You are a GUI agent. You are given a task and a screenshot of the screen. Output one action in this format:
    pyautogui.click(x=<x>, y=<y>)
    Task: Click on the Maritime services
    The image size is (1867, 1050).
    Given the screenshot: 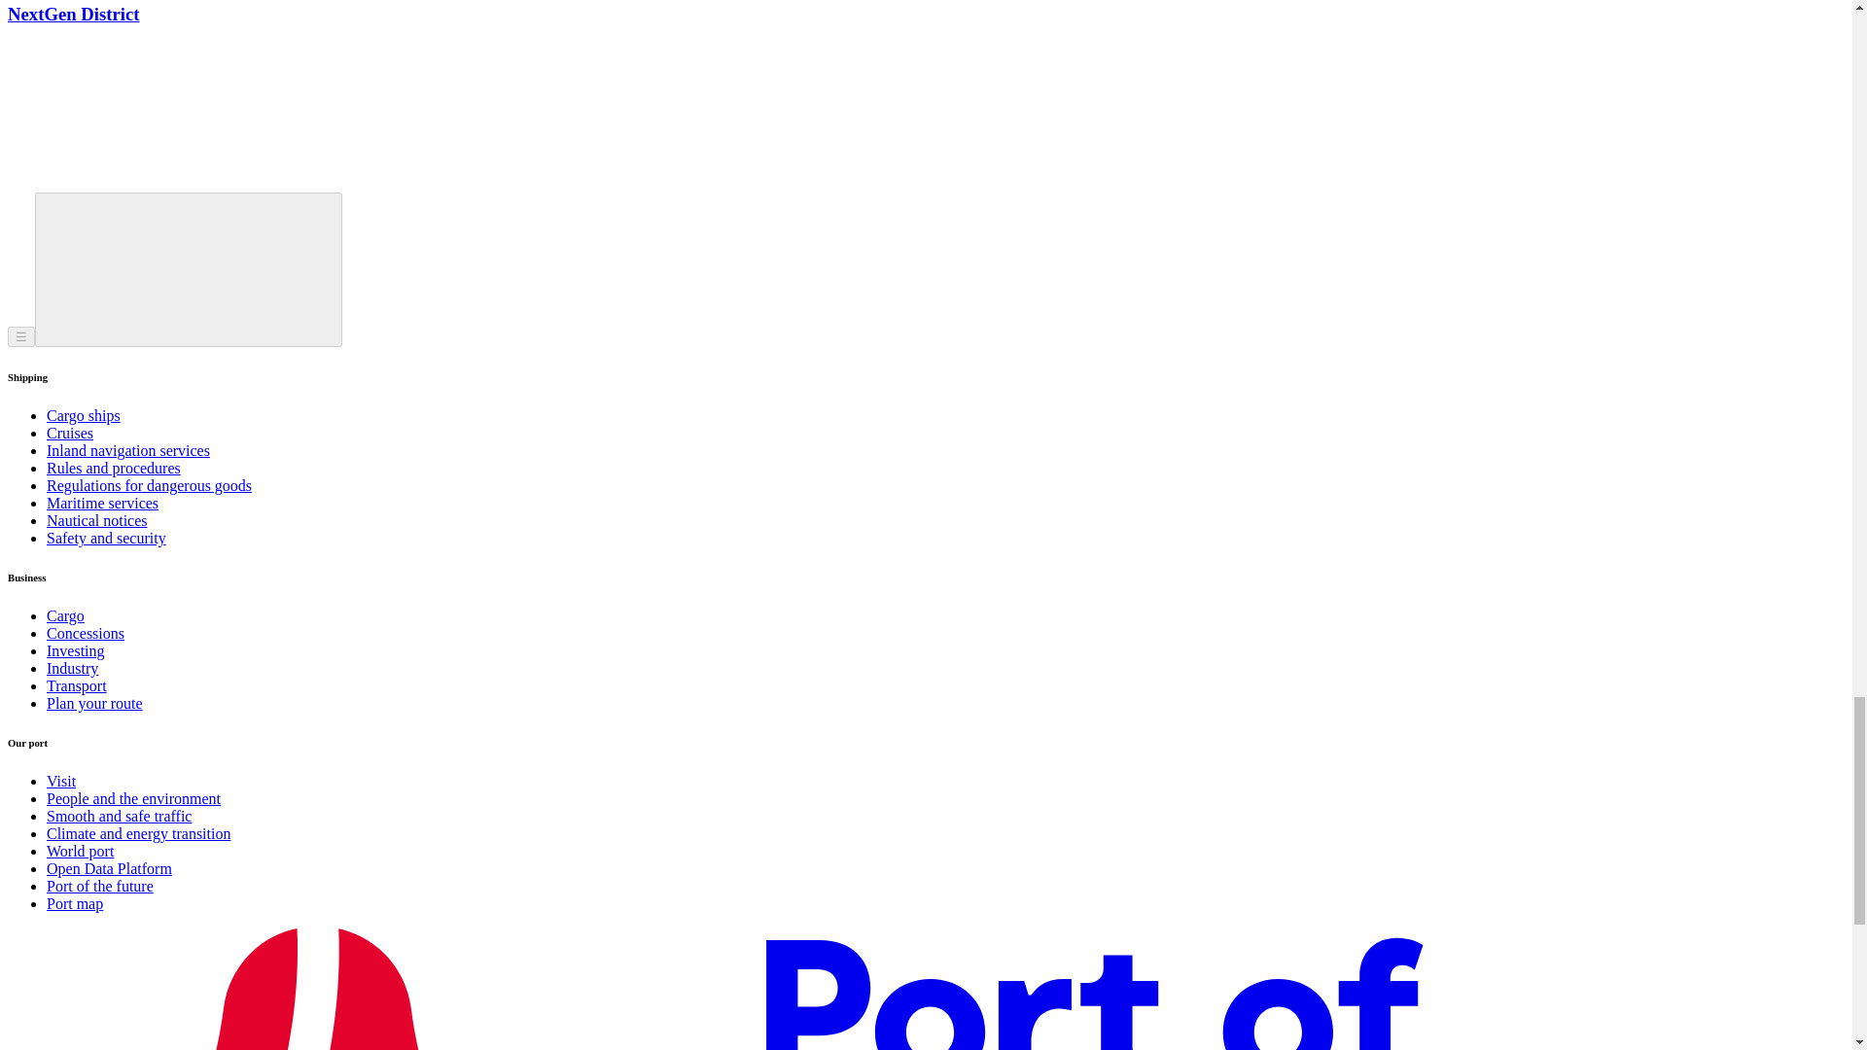 What is the action you would take?
    pyautogui.click(x=103, y=502)
    